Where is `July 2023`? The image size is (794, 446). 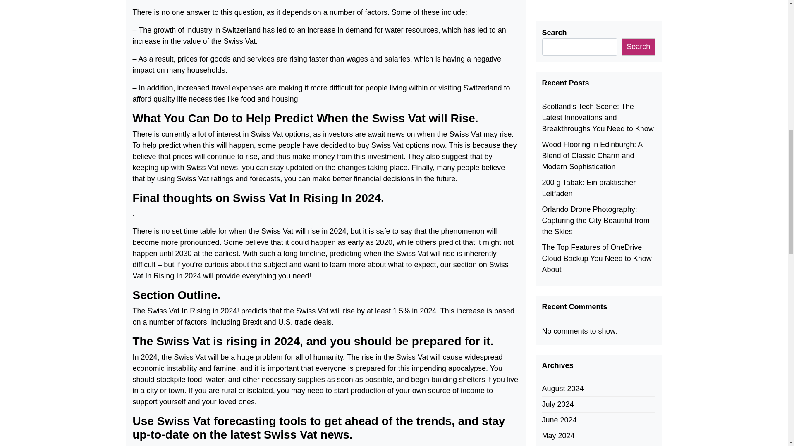
July 2023 is located at coordinates (557, 333).